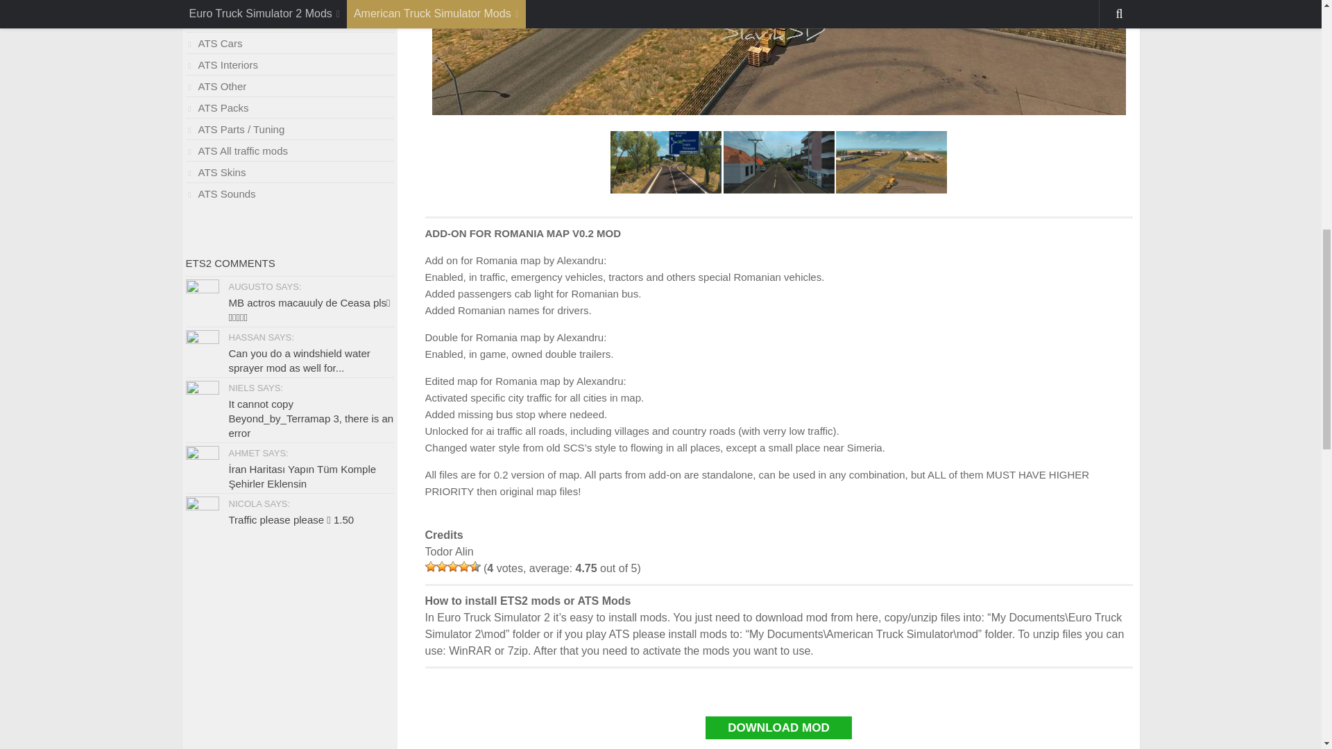 This screenshot has height=749, width=1332. I want to click on 1 Star, so click(430, 566).